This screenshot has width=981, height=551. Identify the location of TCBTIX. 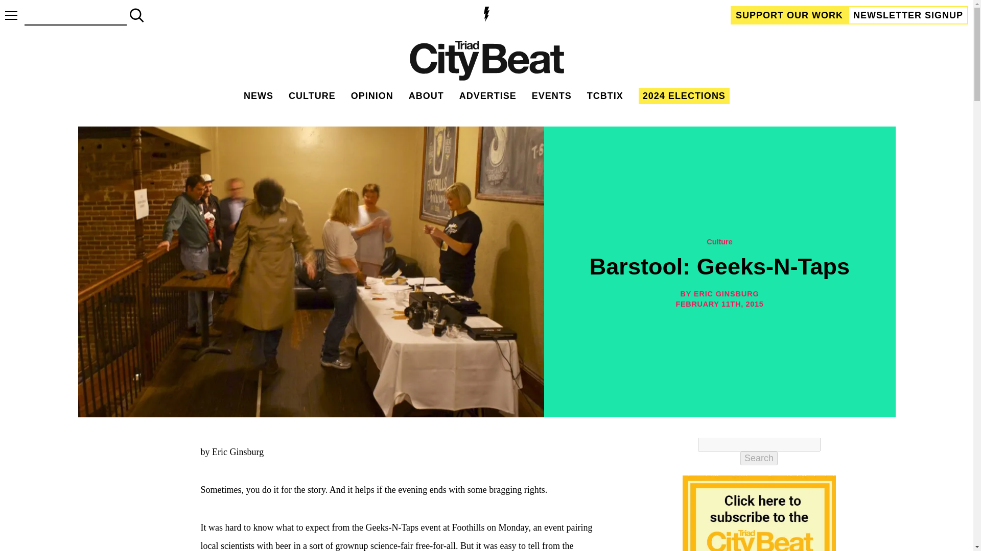
(605, 96).